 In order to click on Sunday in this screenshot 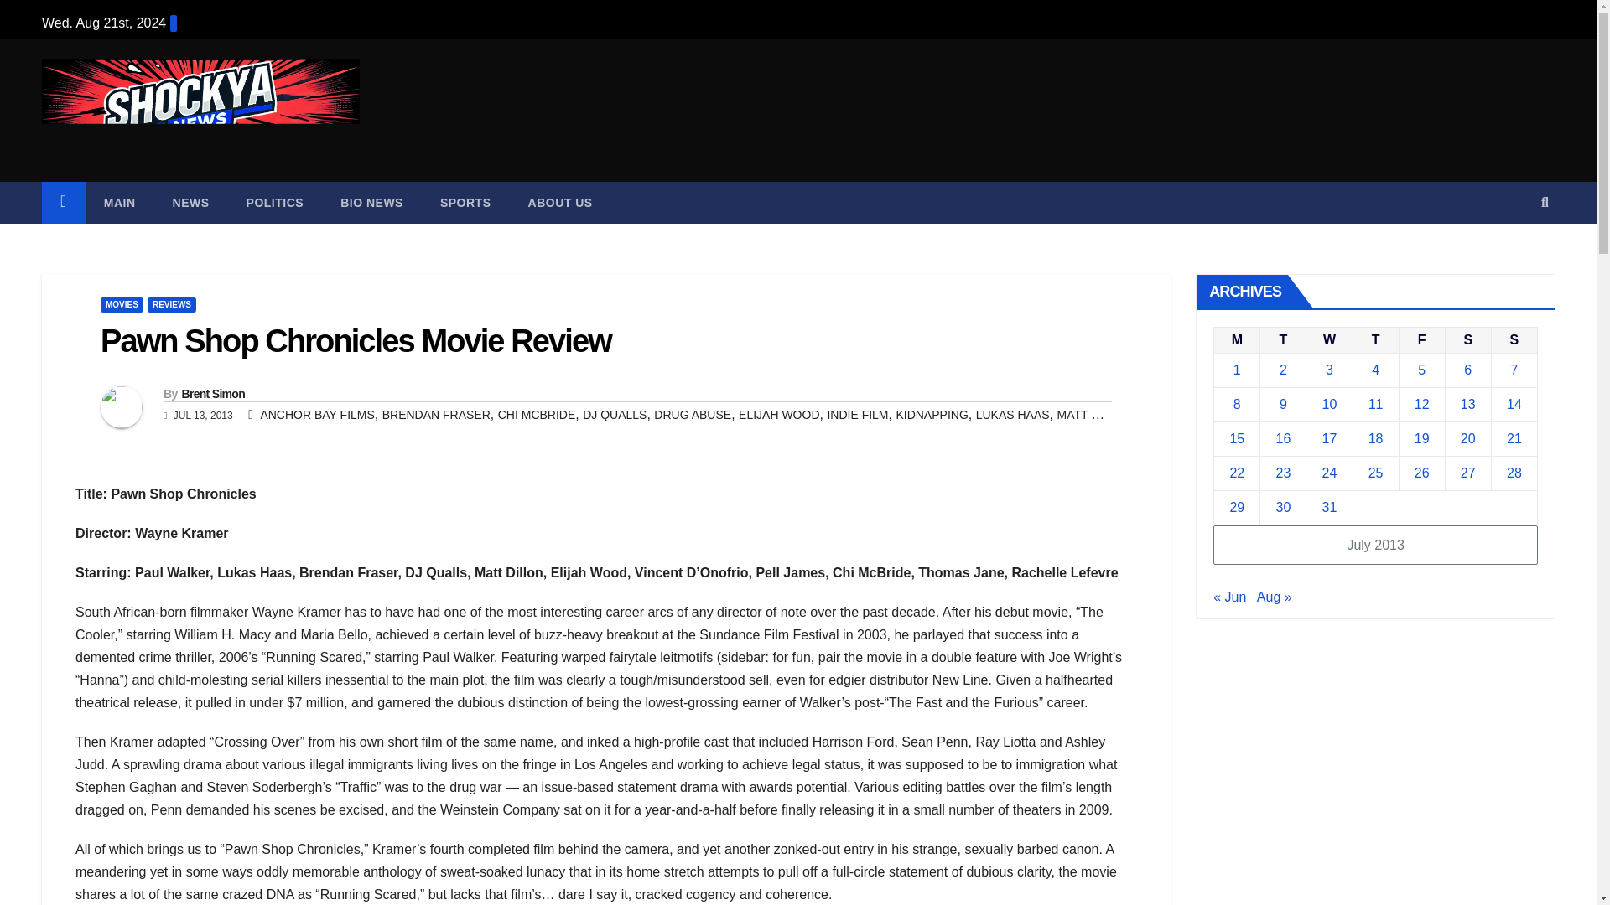, I will do `click(1514, 339)`.